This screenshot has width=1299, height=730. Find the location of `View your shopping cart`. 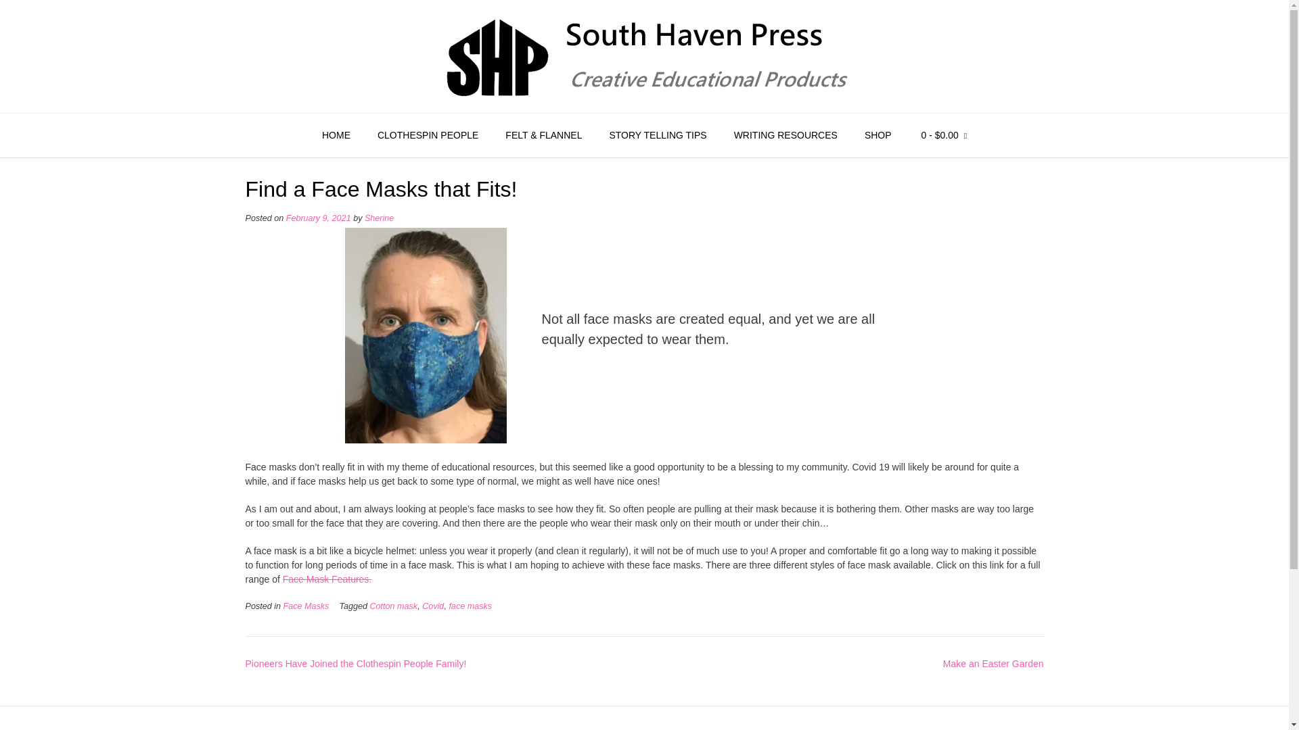

View your shopping cart is located at coordinates (943, 136).